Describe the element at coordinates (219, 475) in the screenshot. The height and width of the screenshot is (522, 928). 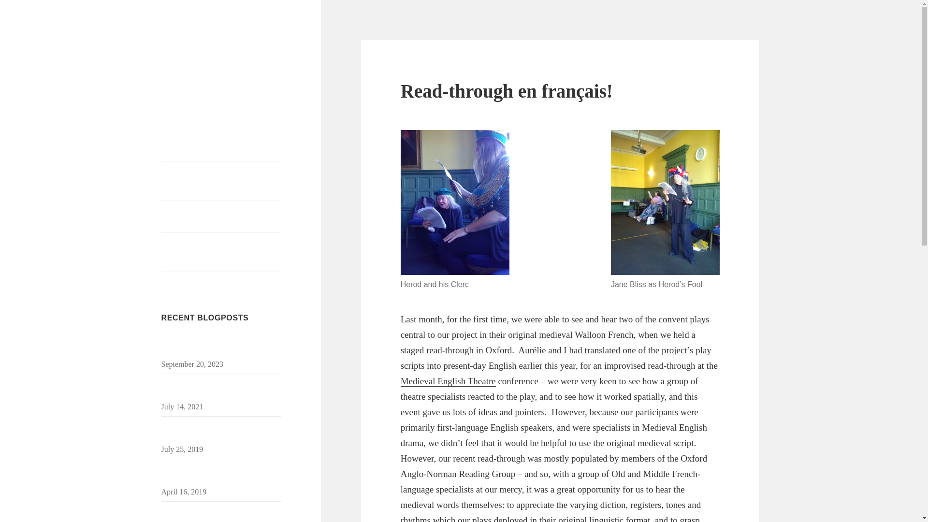
I see `METh at Fribourg: Re-presenting the Resurrection` at that location.